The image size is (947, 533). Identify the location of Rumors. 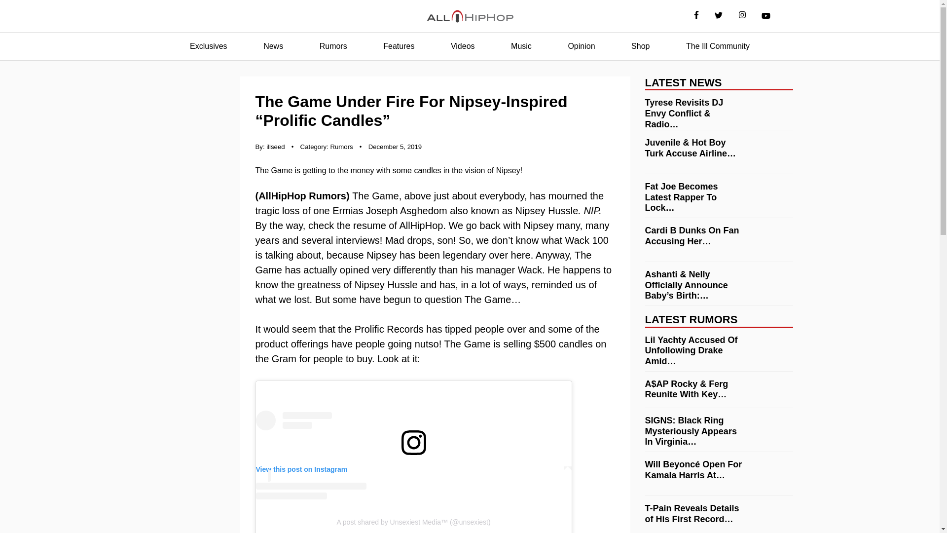
(333, 46).